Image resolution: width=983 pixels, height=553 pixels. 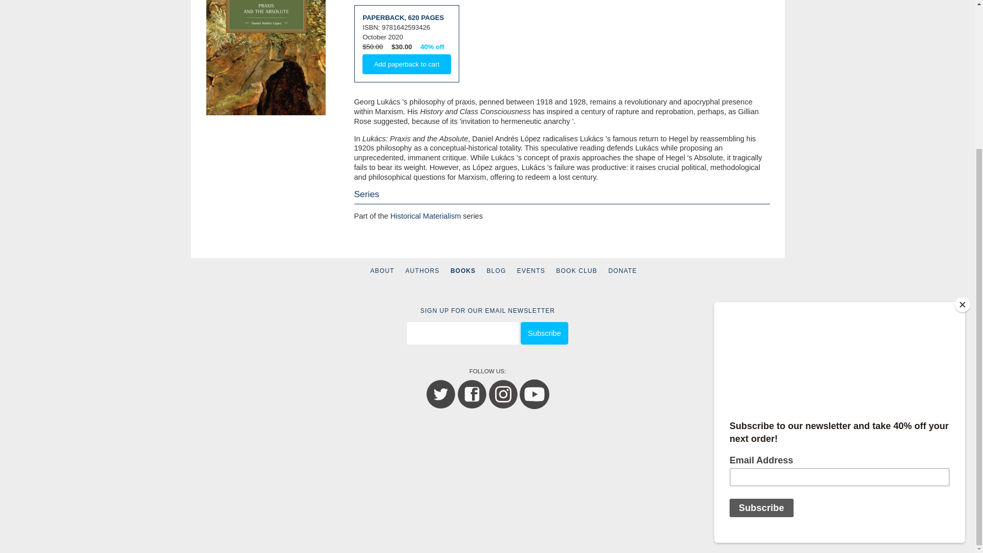 What do you see at coordinates (382, 270) in the screenshot?
I see `ABOUT` at bounding box center [382, 270].